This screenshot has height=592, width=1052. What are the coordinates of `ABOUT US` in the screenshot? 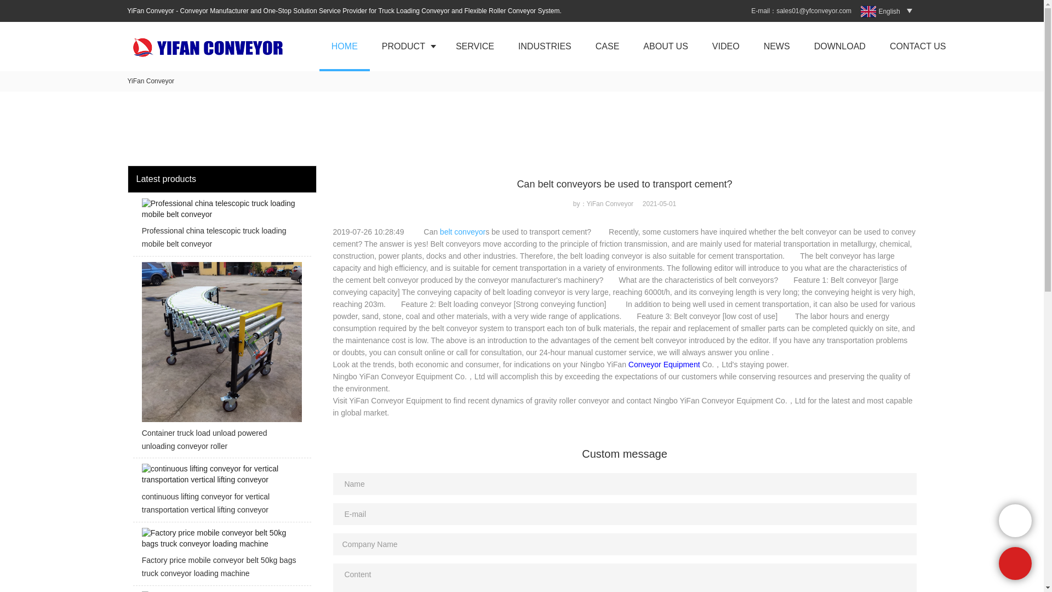 It's located at (666, 46).